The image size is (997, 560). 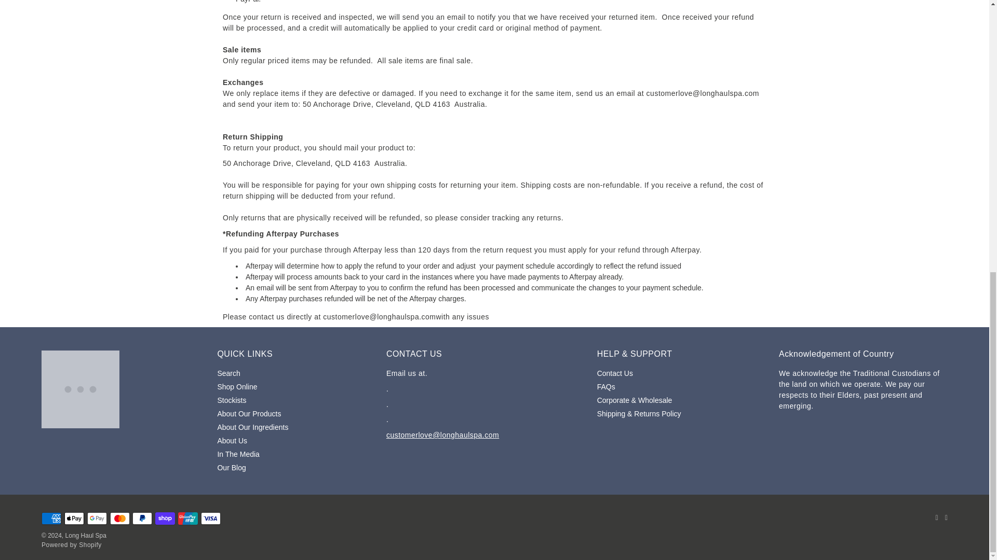 What do you see at coordinates (74, 519) in the screenshot?
I see `Apple Pay` at bounding box center [74, 519].